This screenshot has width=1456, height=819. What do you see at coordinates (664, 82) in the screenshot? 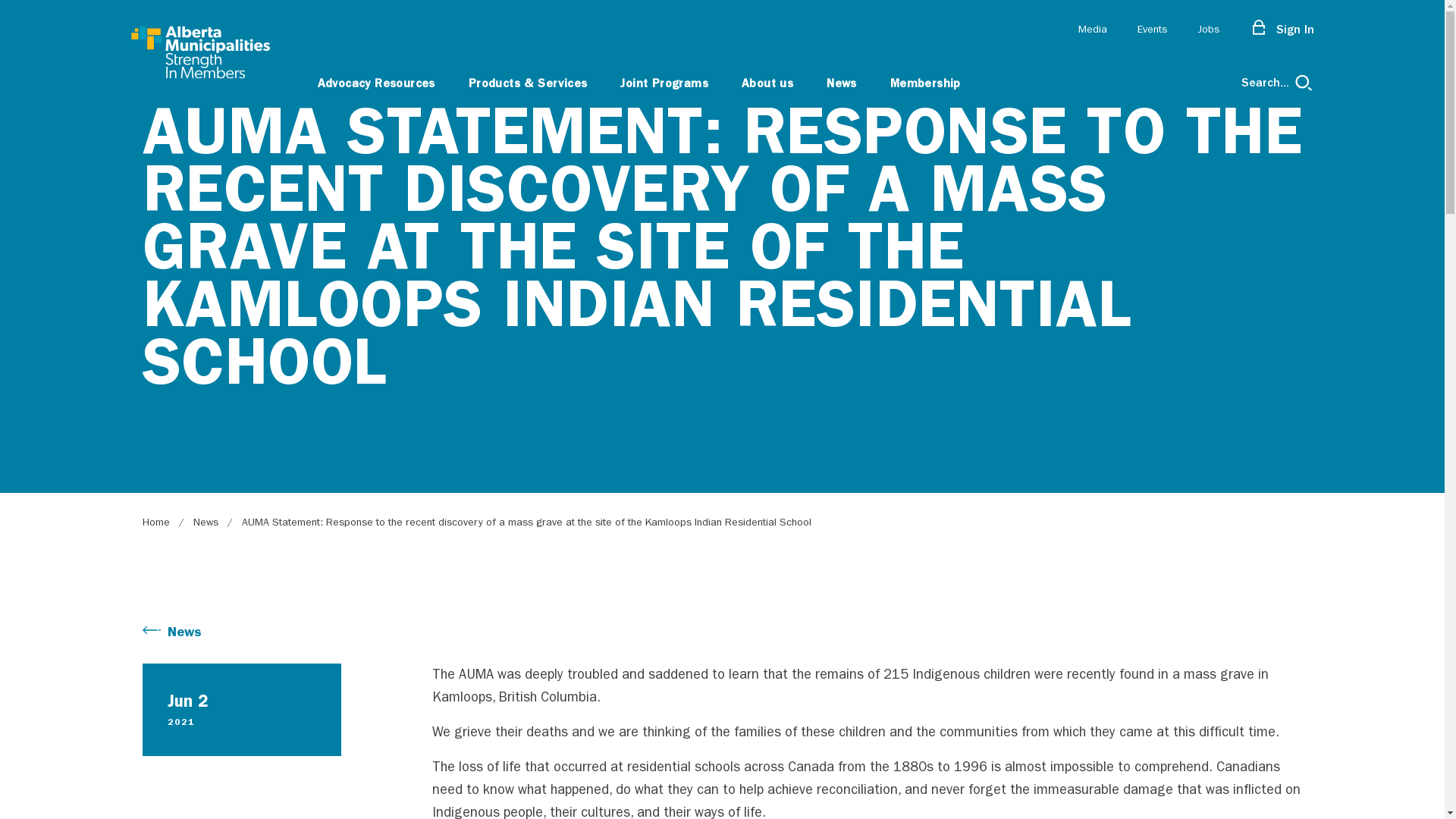
I see `Joint Programs` at bounding box center [664, 82].